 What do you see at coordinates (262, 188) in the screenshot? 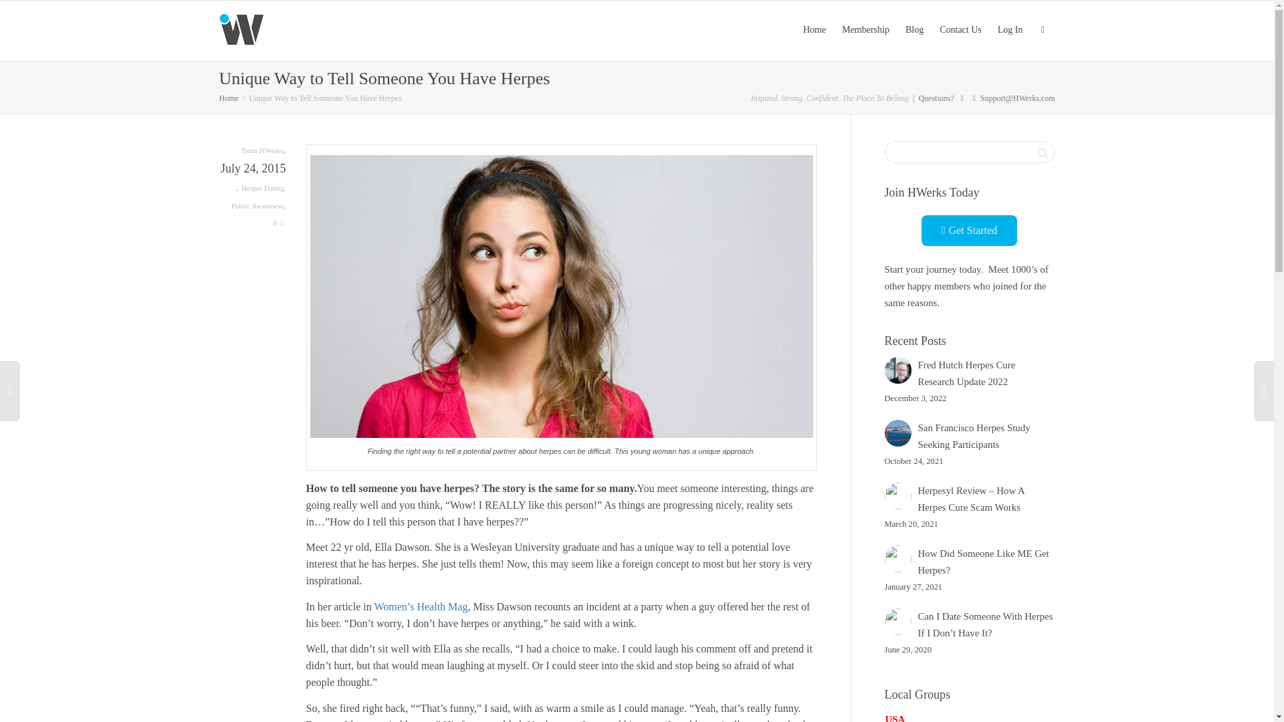
I see `Herpes Dating` at bounding box center [262, 188].